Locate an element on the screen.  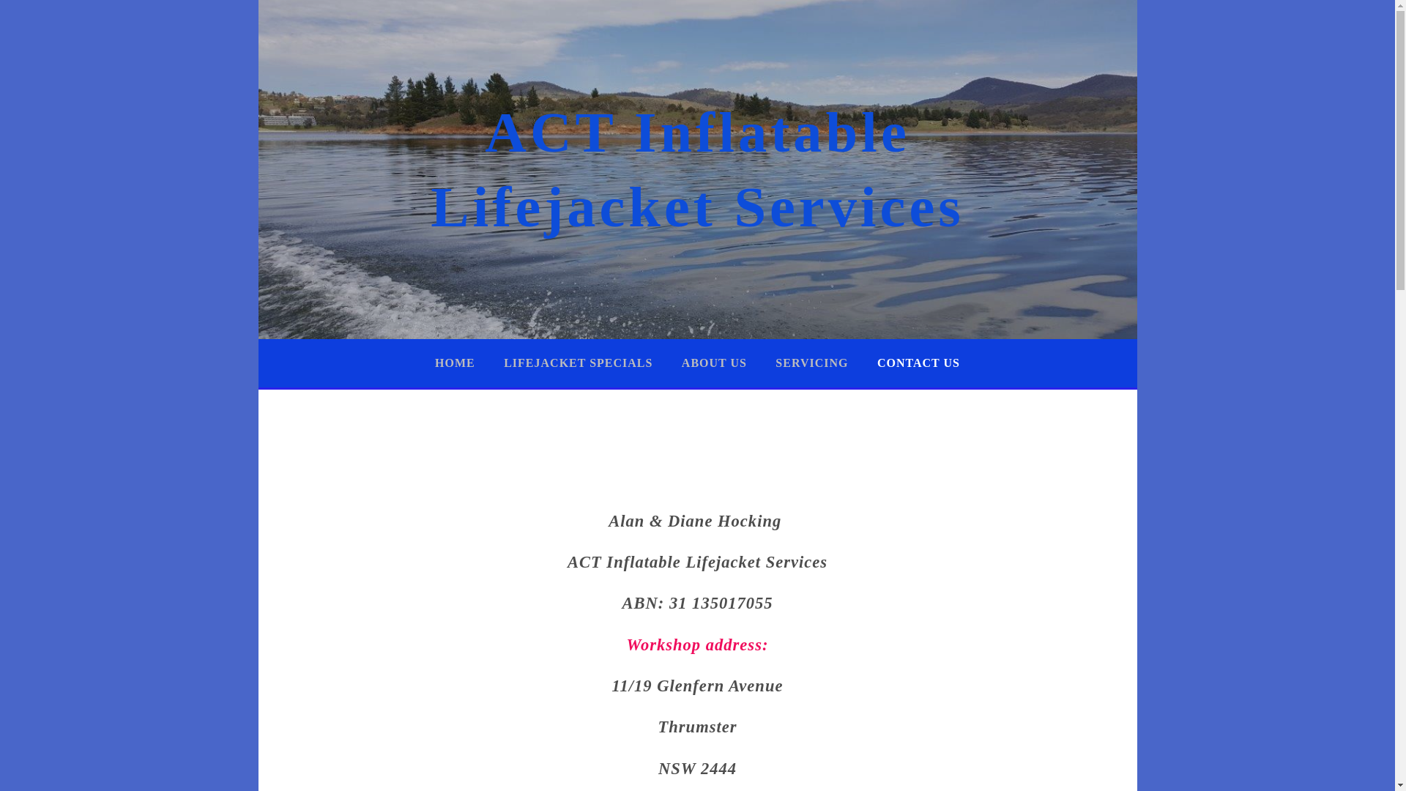
HOME is located at coordinates (455, 363).